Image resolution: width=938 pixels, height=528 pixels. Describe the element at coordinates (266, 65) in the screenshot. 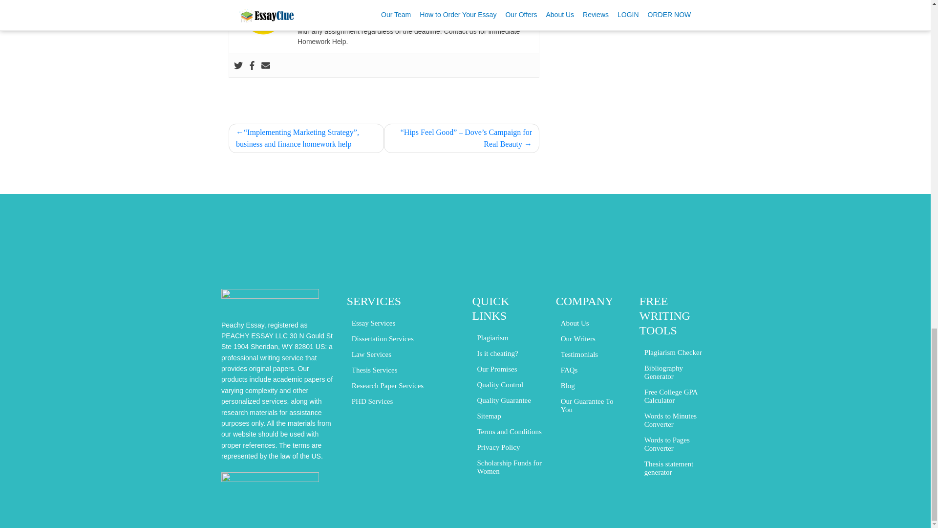

I see `User email` at that location.